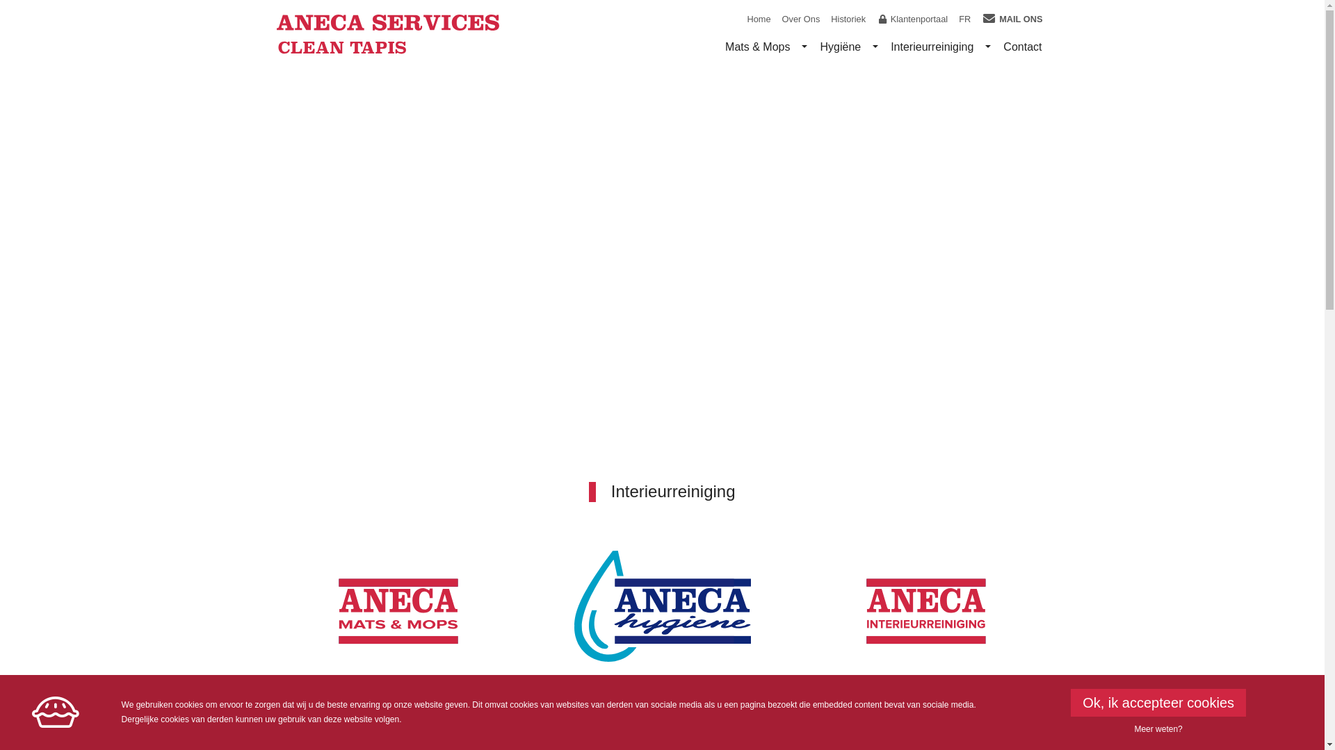 The width and height of the screenshot is (1335, 750). I want to click on Previous, so click(99, 292).